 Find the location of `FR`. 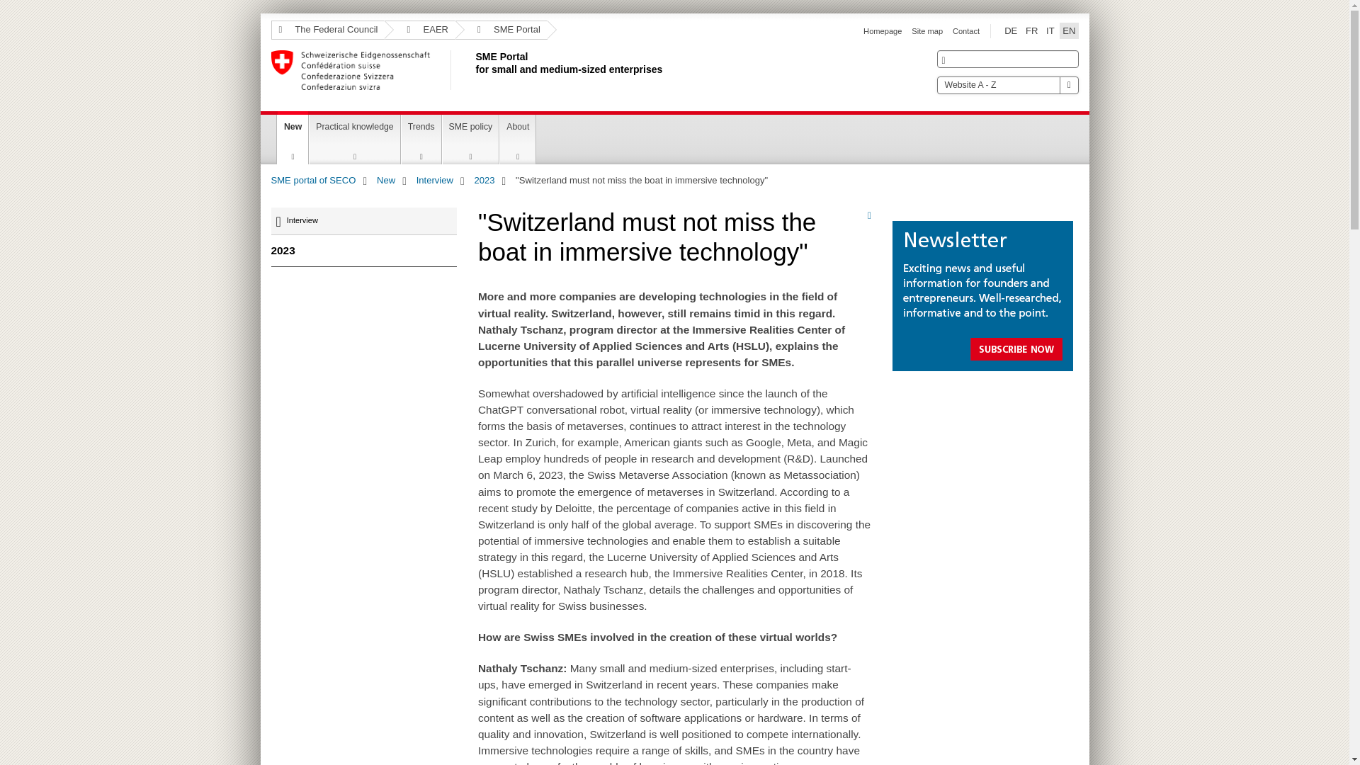

FR is located at coordinates (1031, 31).